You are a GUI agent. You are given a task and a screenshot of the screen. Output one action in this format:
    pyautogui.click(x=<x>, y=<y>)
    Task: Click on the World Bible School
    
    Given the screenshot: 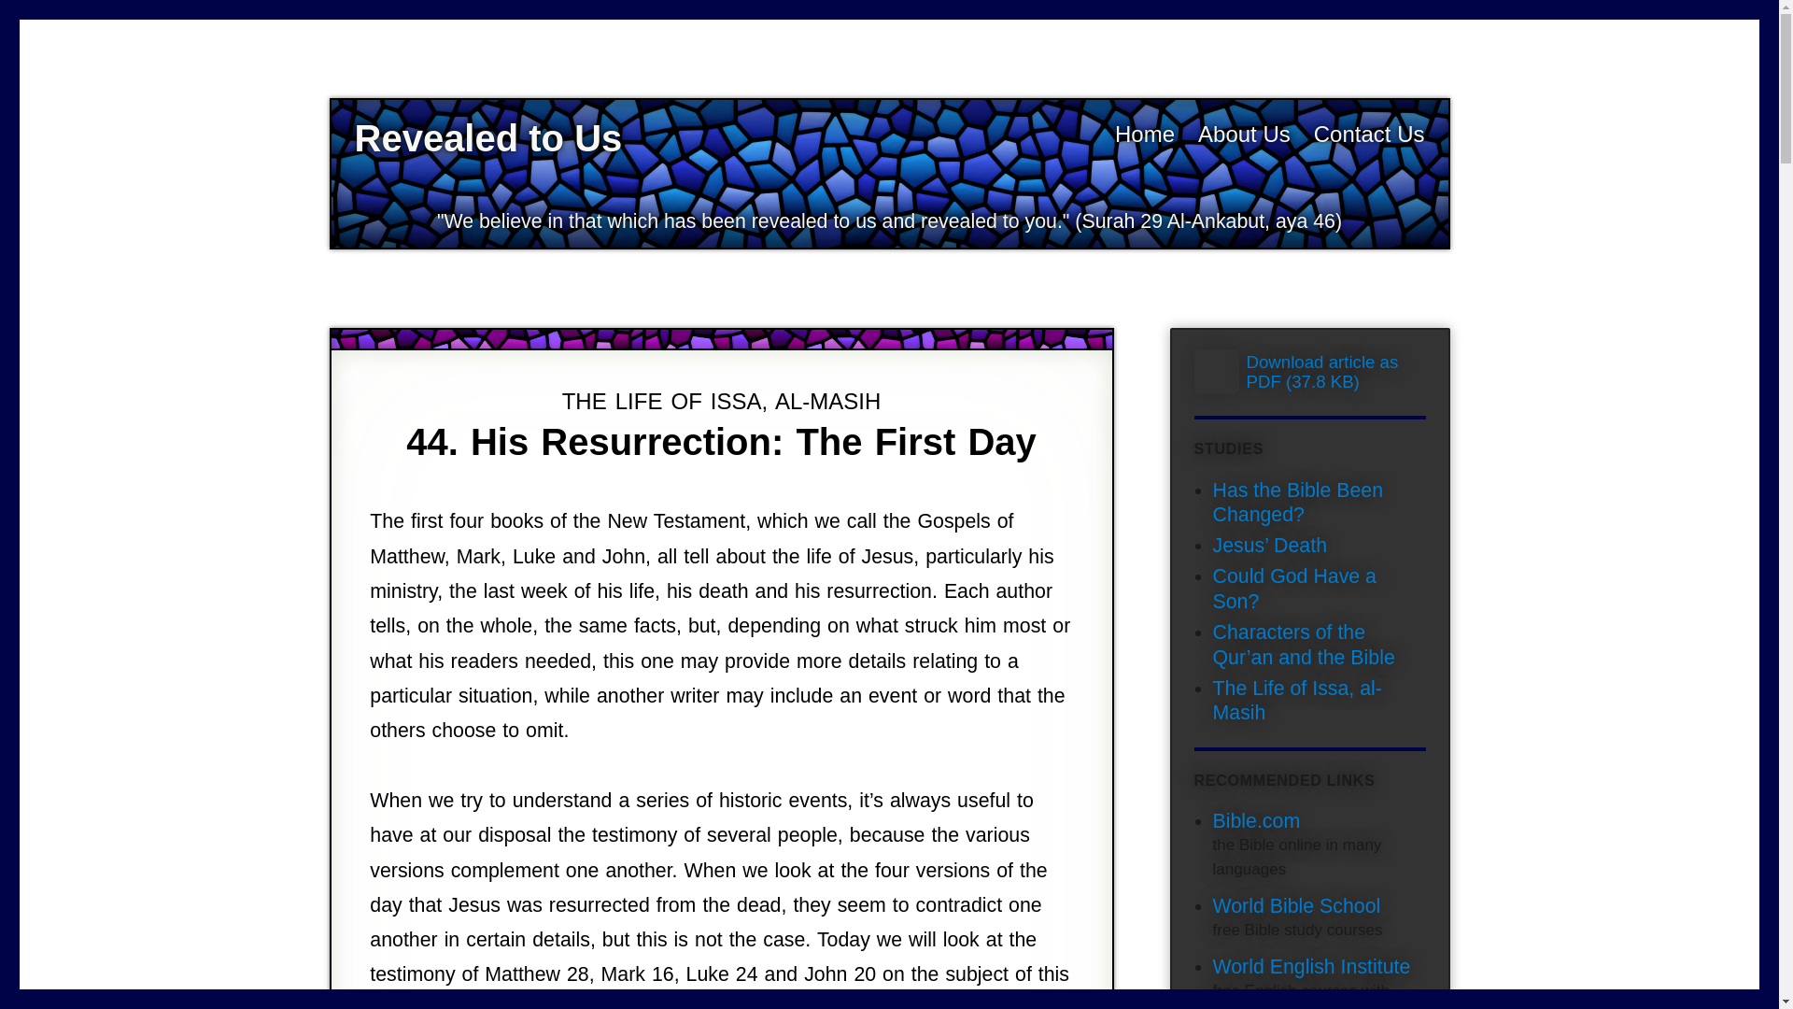 What is the action you would take?
    pyautogui.click(x=1296, y=905)
    